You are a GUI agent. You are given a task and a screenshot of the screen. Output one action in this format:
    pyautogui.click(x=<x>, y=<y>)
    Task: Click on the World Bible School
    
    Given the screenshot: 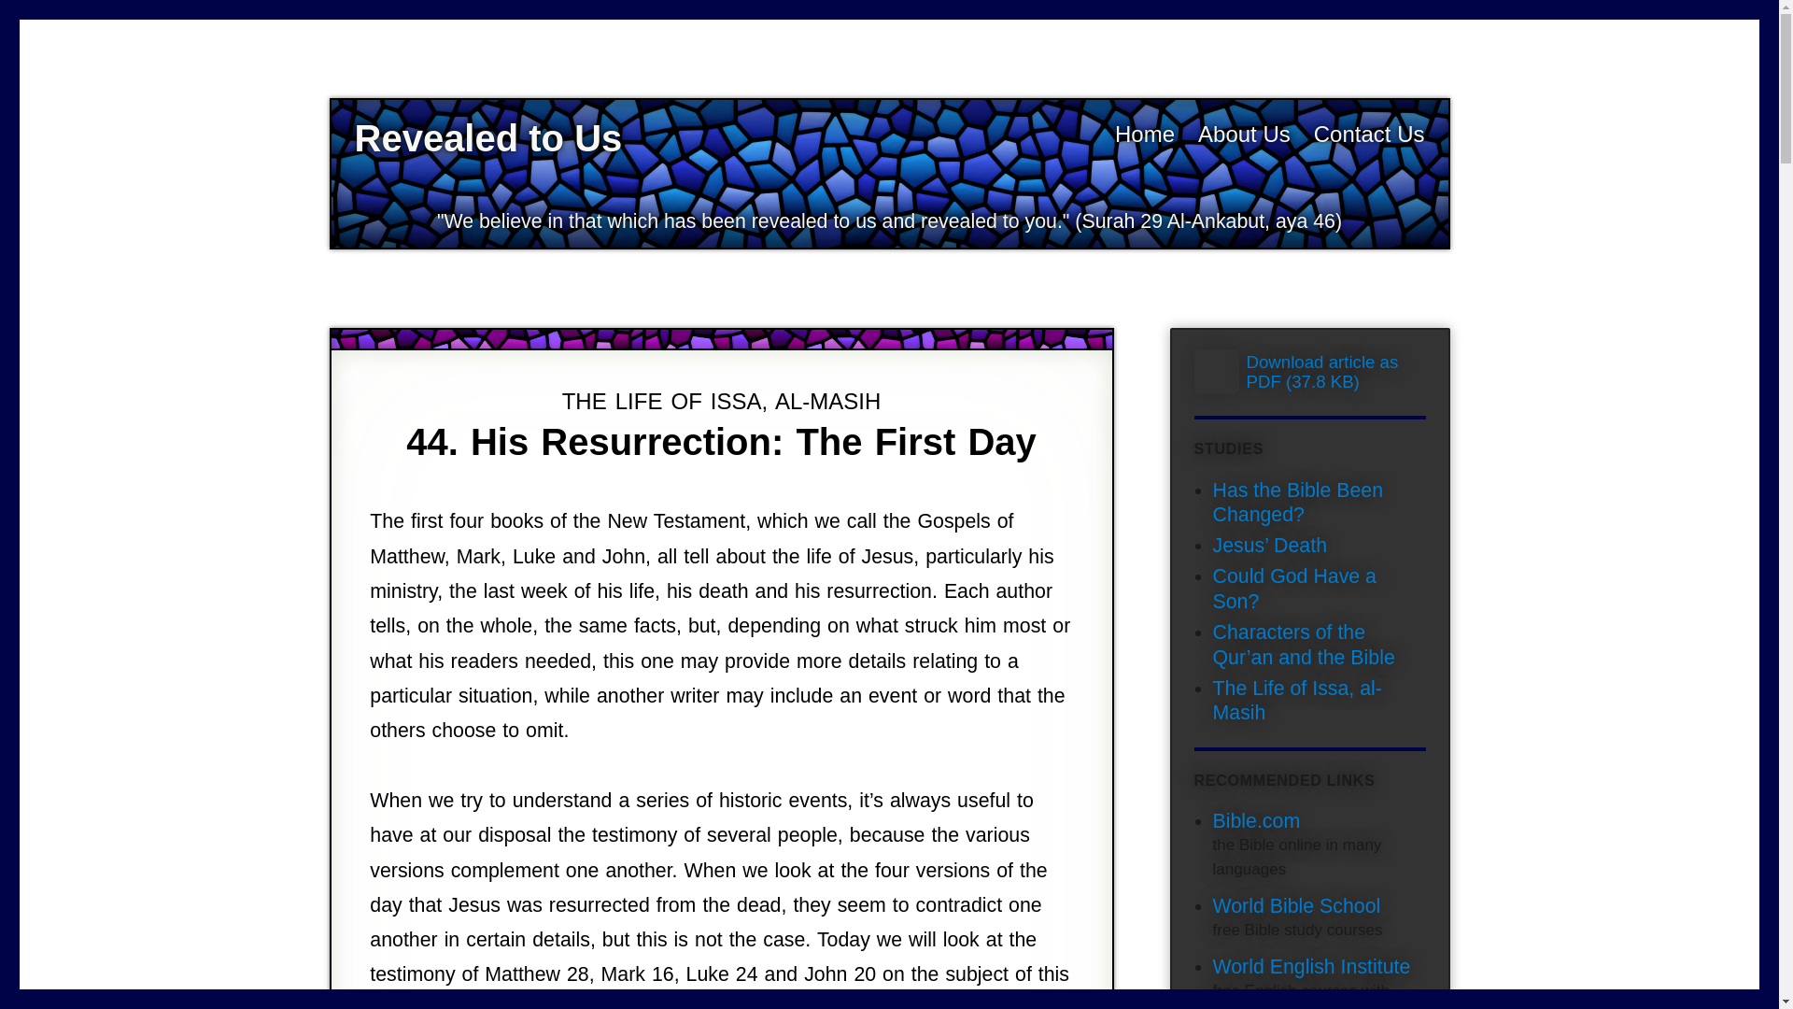 What is the action you would take?
    pyautogui.click(x=1296, y=905)
    